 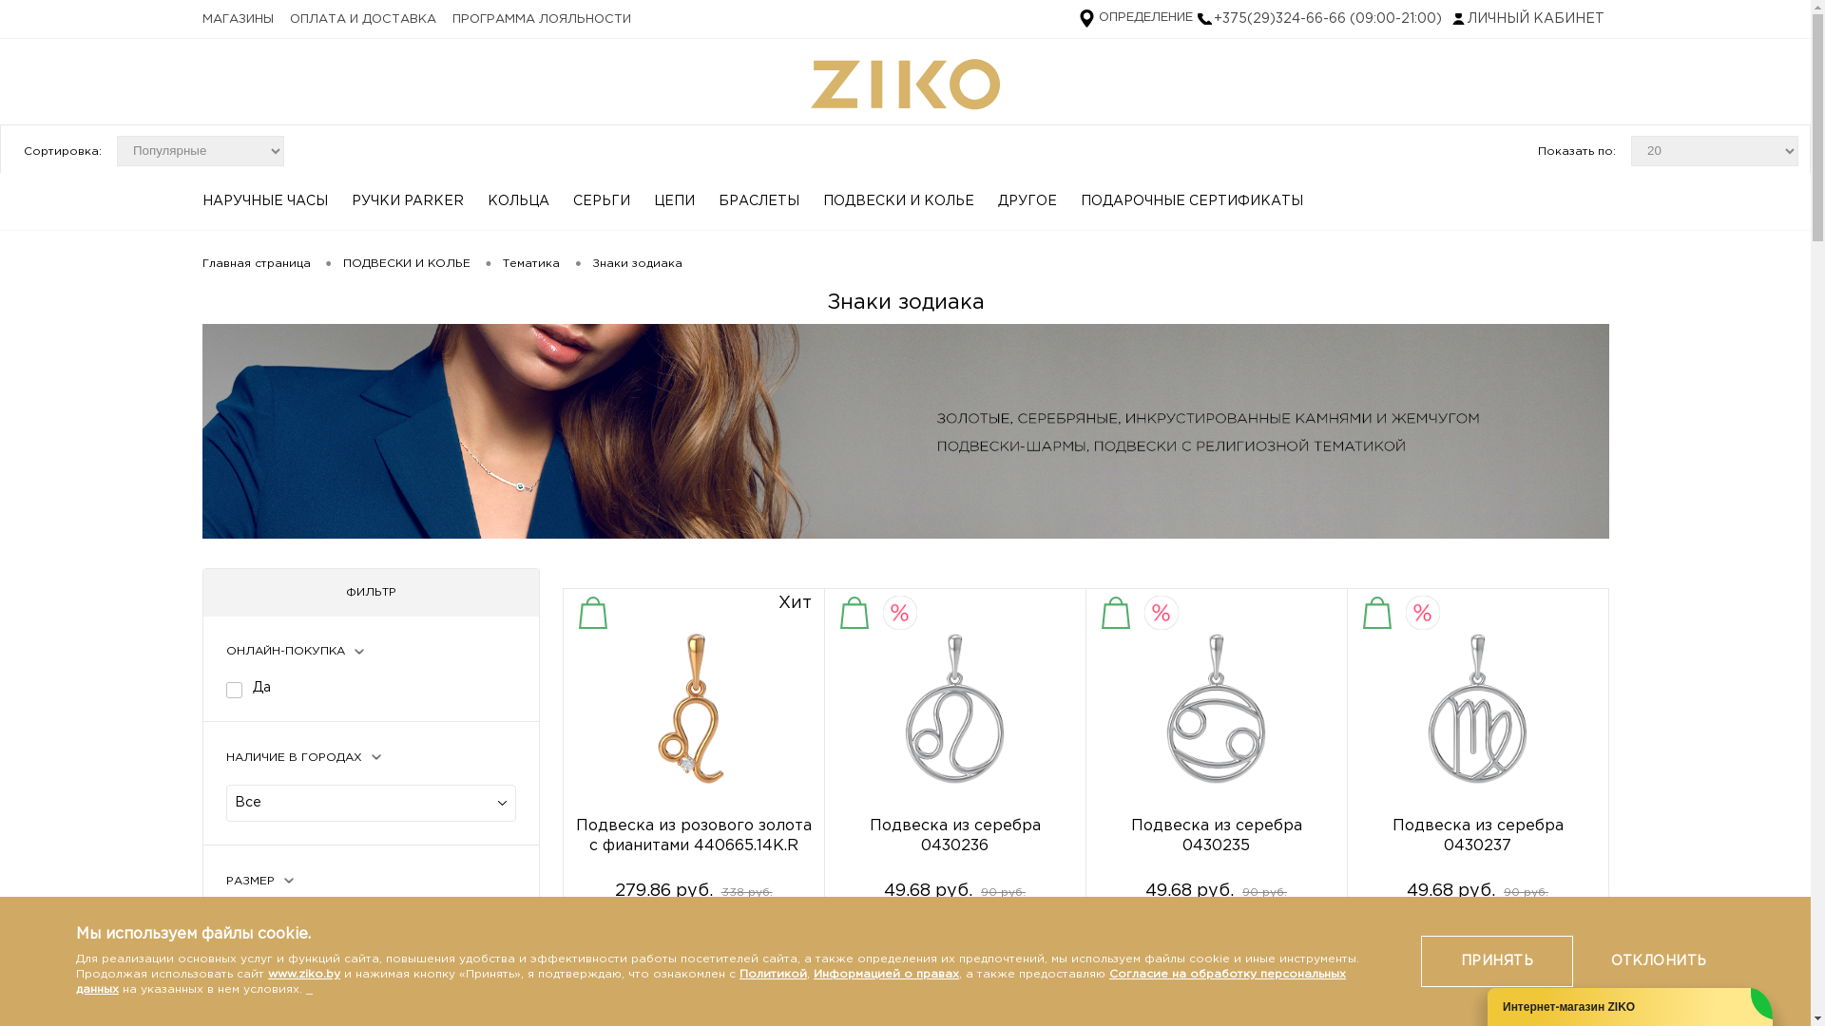 I want to click on www.ziko.by, so click(x=304, y=975).